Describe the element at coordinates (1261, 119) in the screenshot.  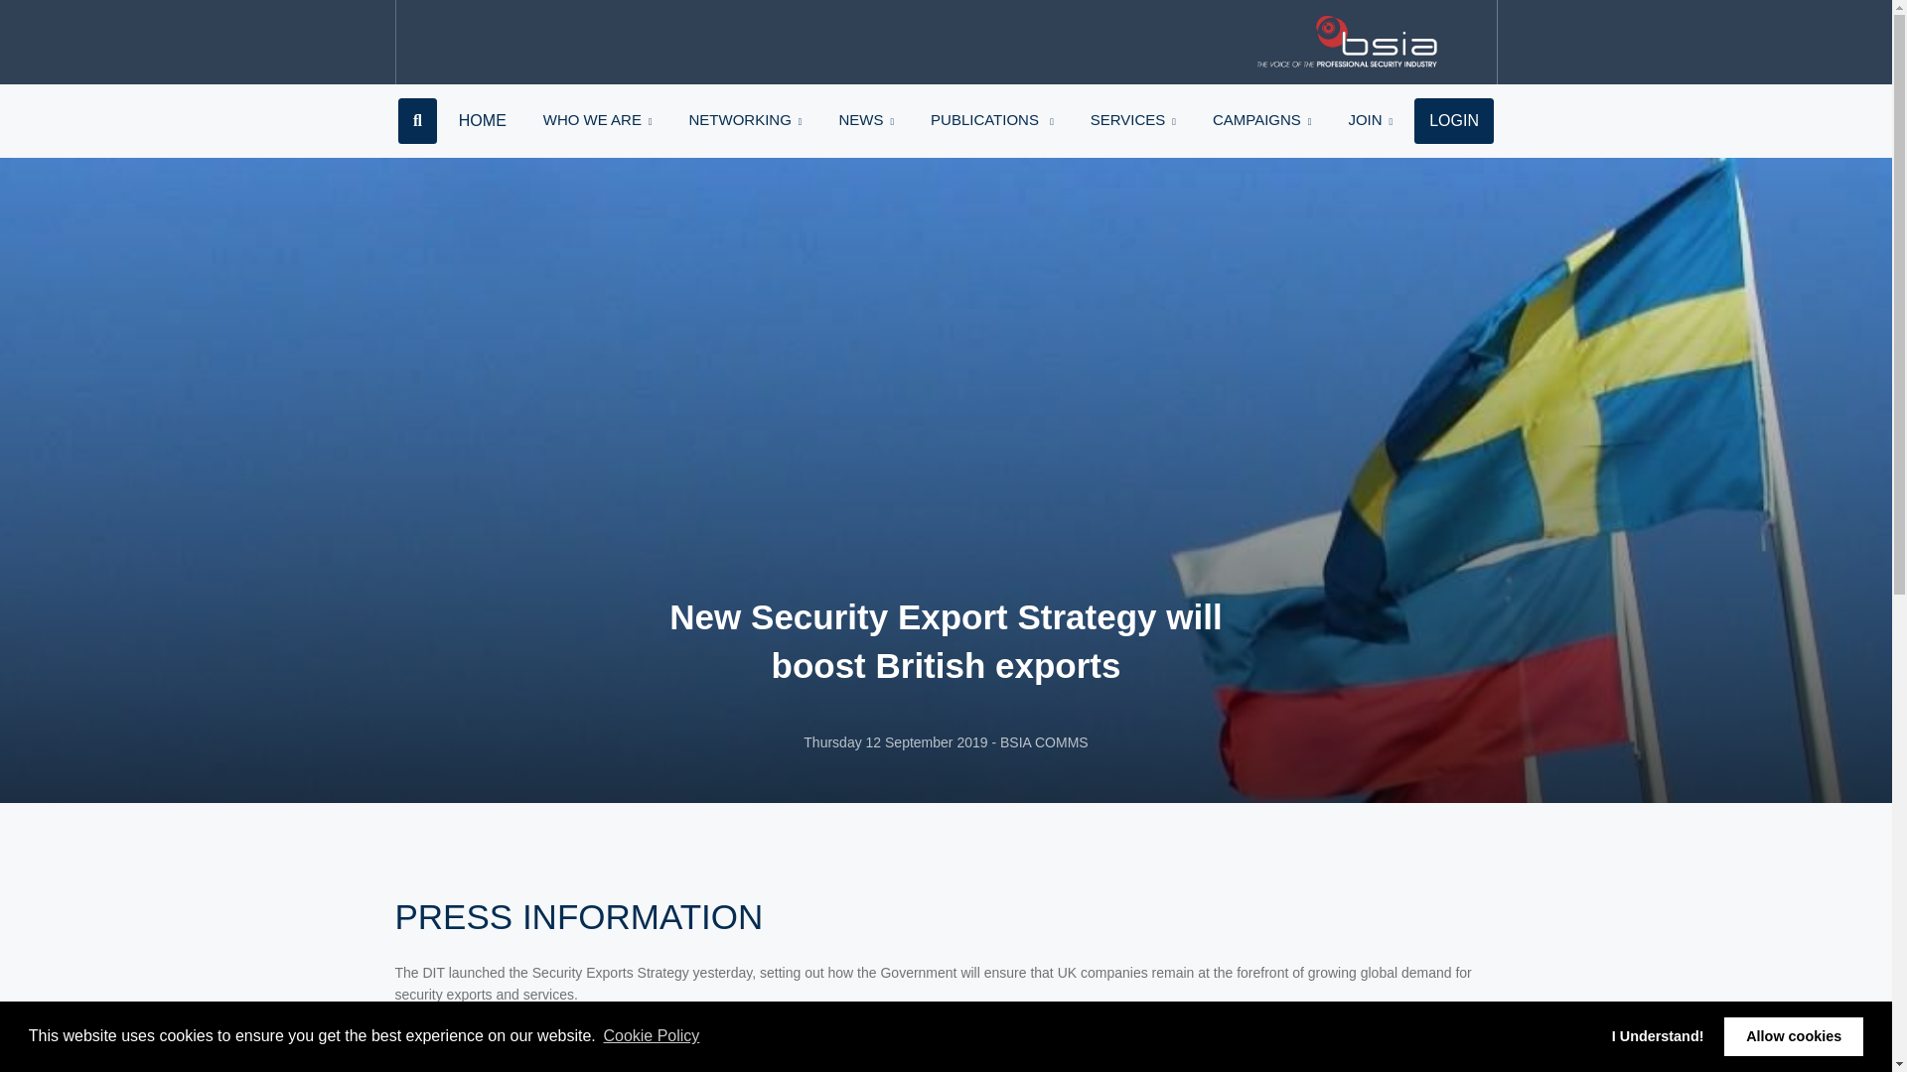
I see `CAMPAIGNS` at that location.